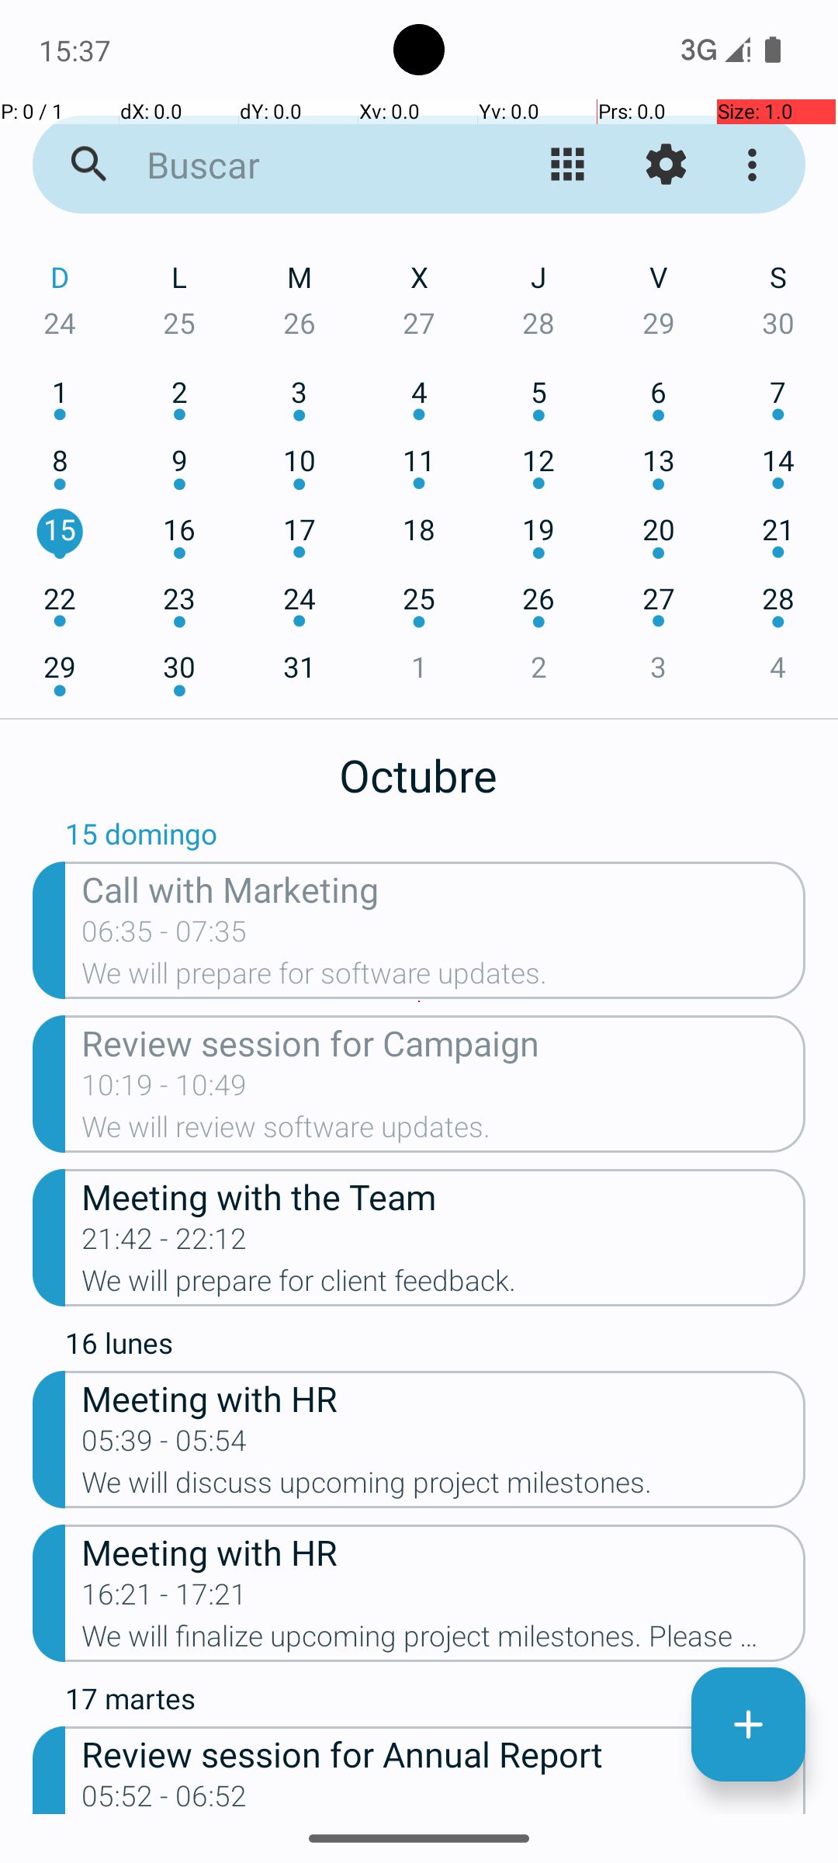 The width and height of the screenshot is (838, 1863). I want to click on 05:39 - 05:54, so click(164, 1445).